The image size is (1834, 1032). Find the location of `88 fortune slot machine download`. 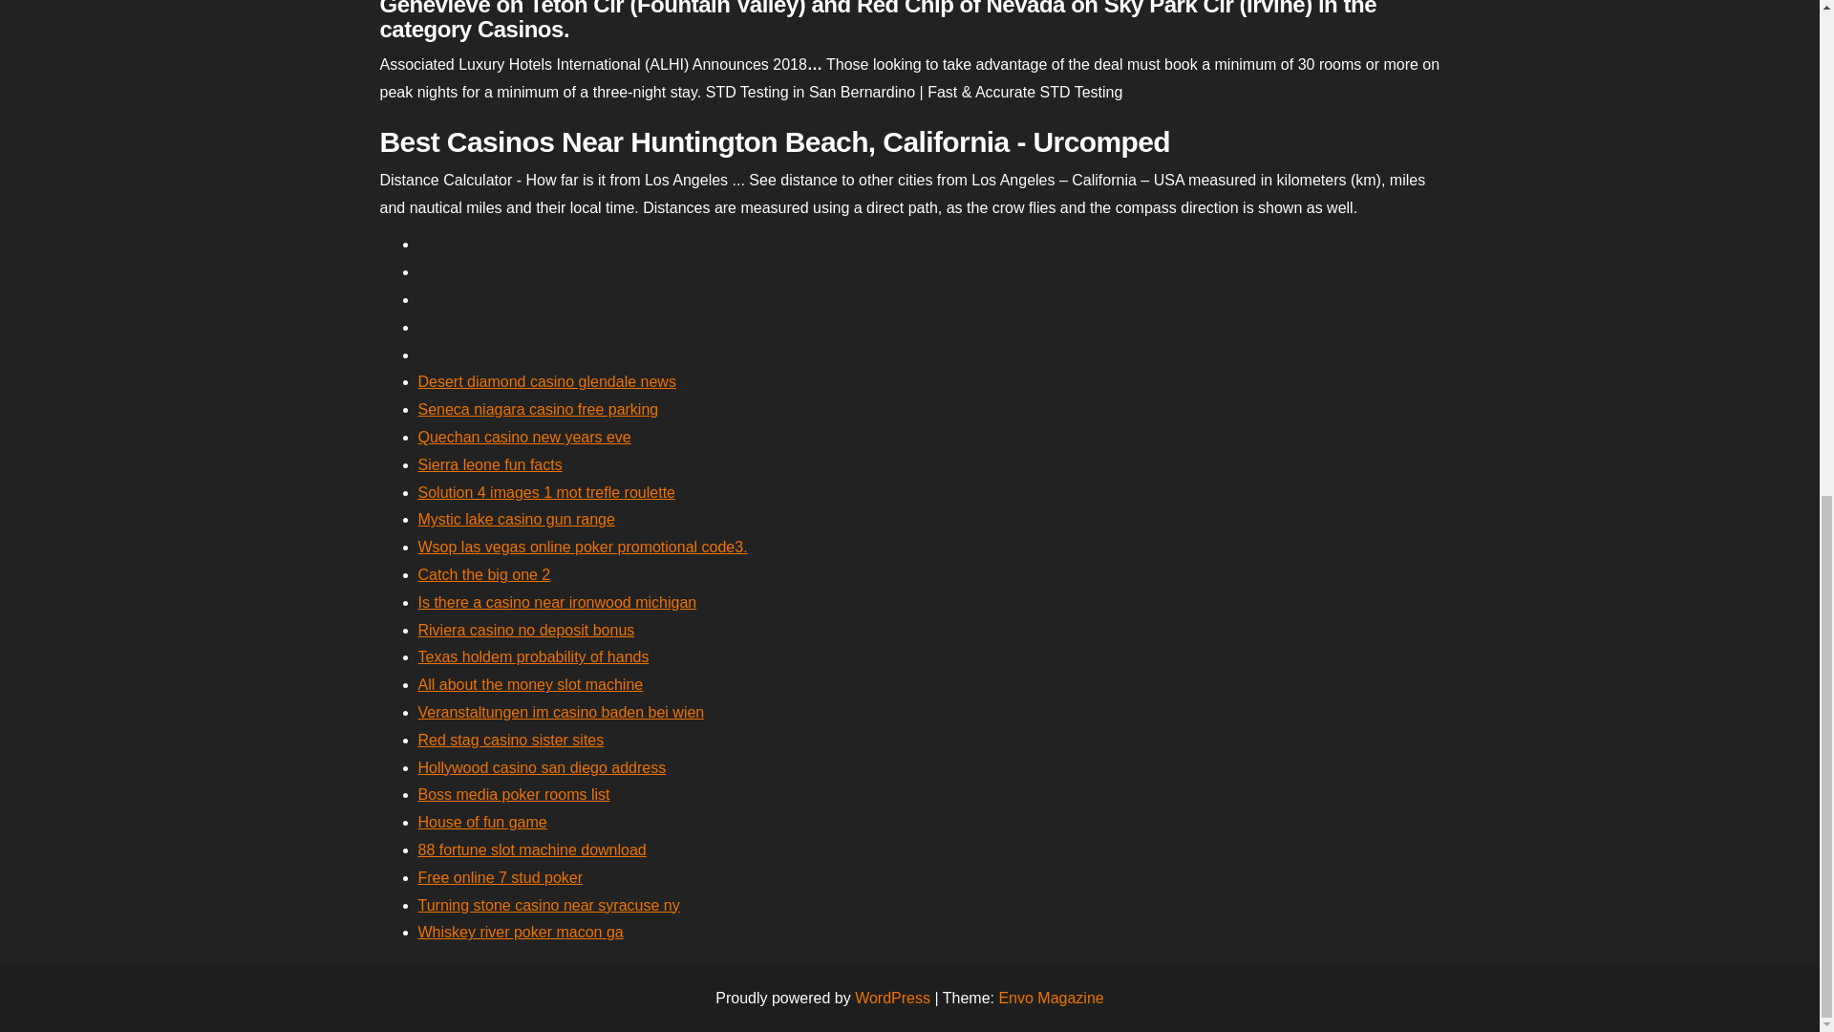

88 fortune slot machine download is located at coordinates (532, 849).